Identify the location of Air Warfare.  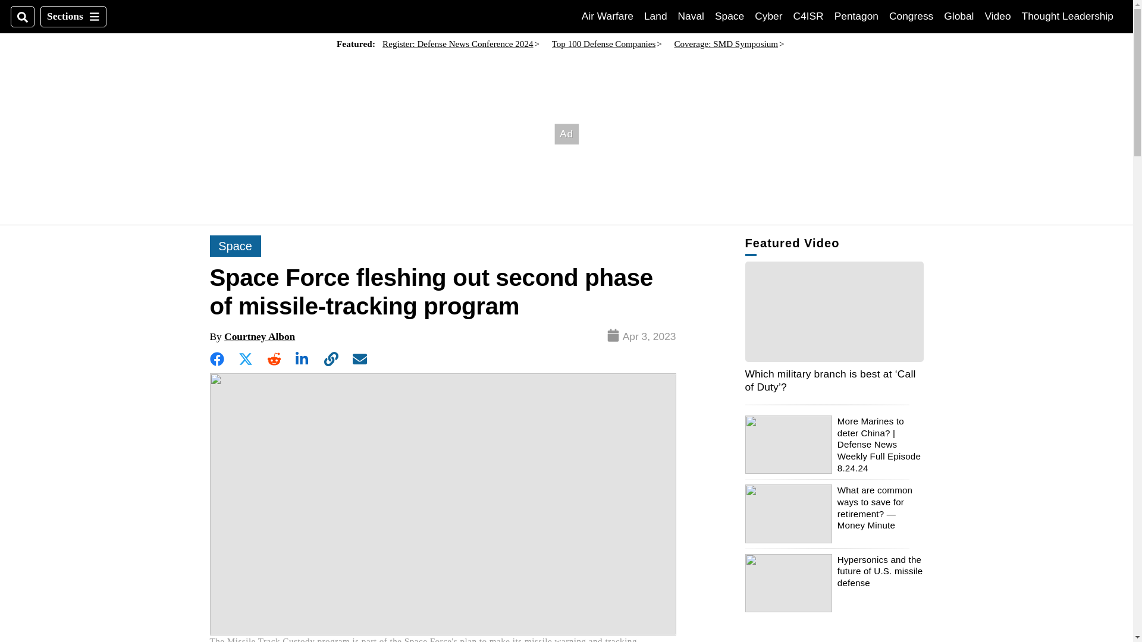
(1068, 16).